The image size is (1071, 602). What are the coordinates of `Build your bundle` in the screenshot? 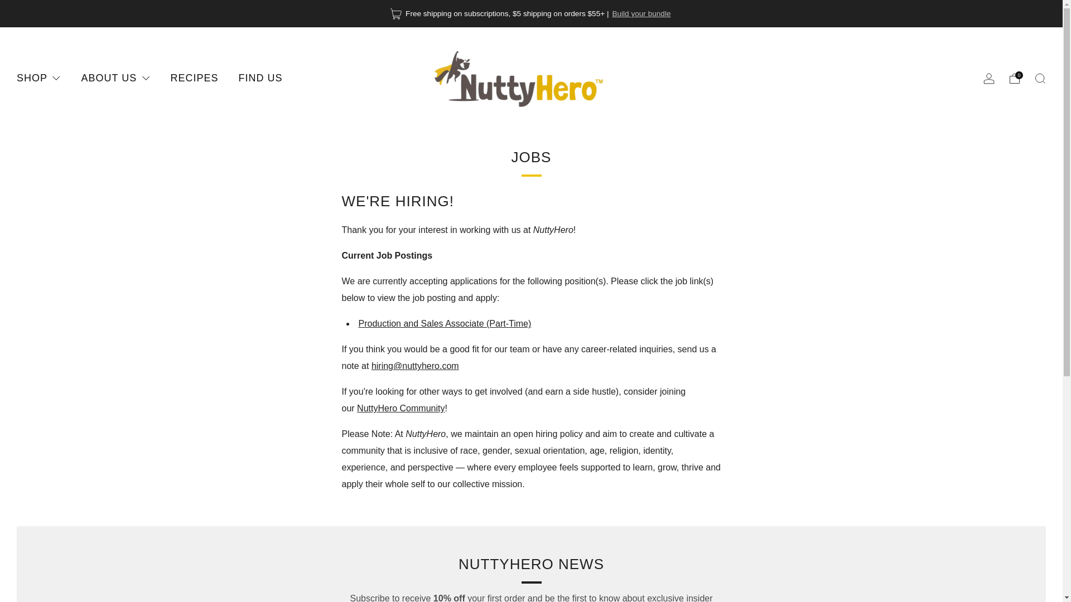 It's located at (640, 13).